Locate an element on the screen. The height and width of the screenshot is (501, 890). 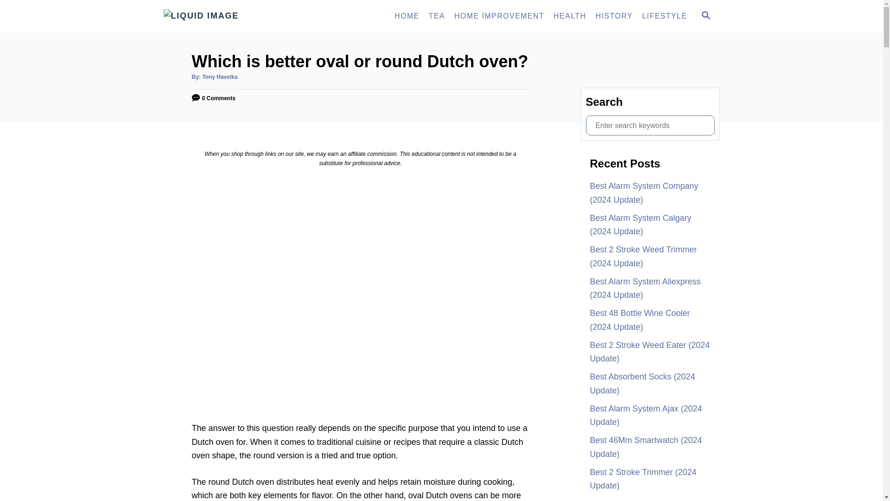
HOME is located at coordinates (407, 16).